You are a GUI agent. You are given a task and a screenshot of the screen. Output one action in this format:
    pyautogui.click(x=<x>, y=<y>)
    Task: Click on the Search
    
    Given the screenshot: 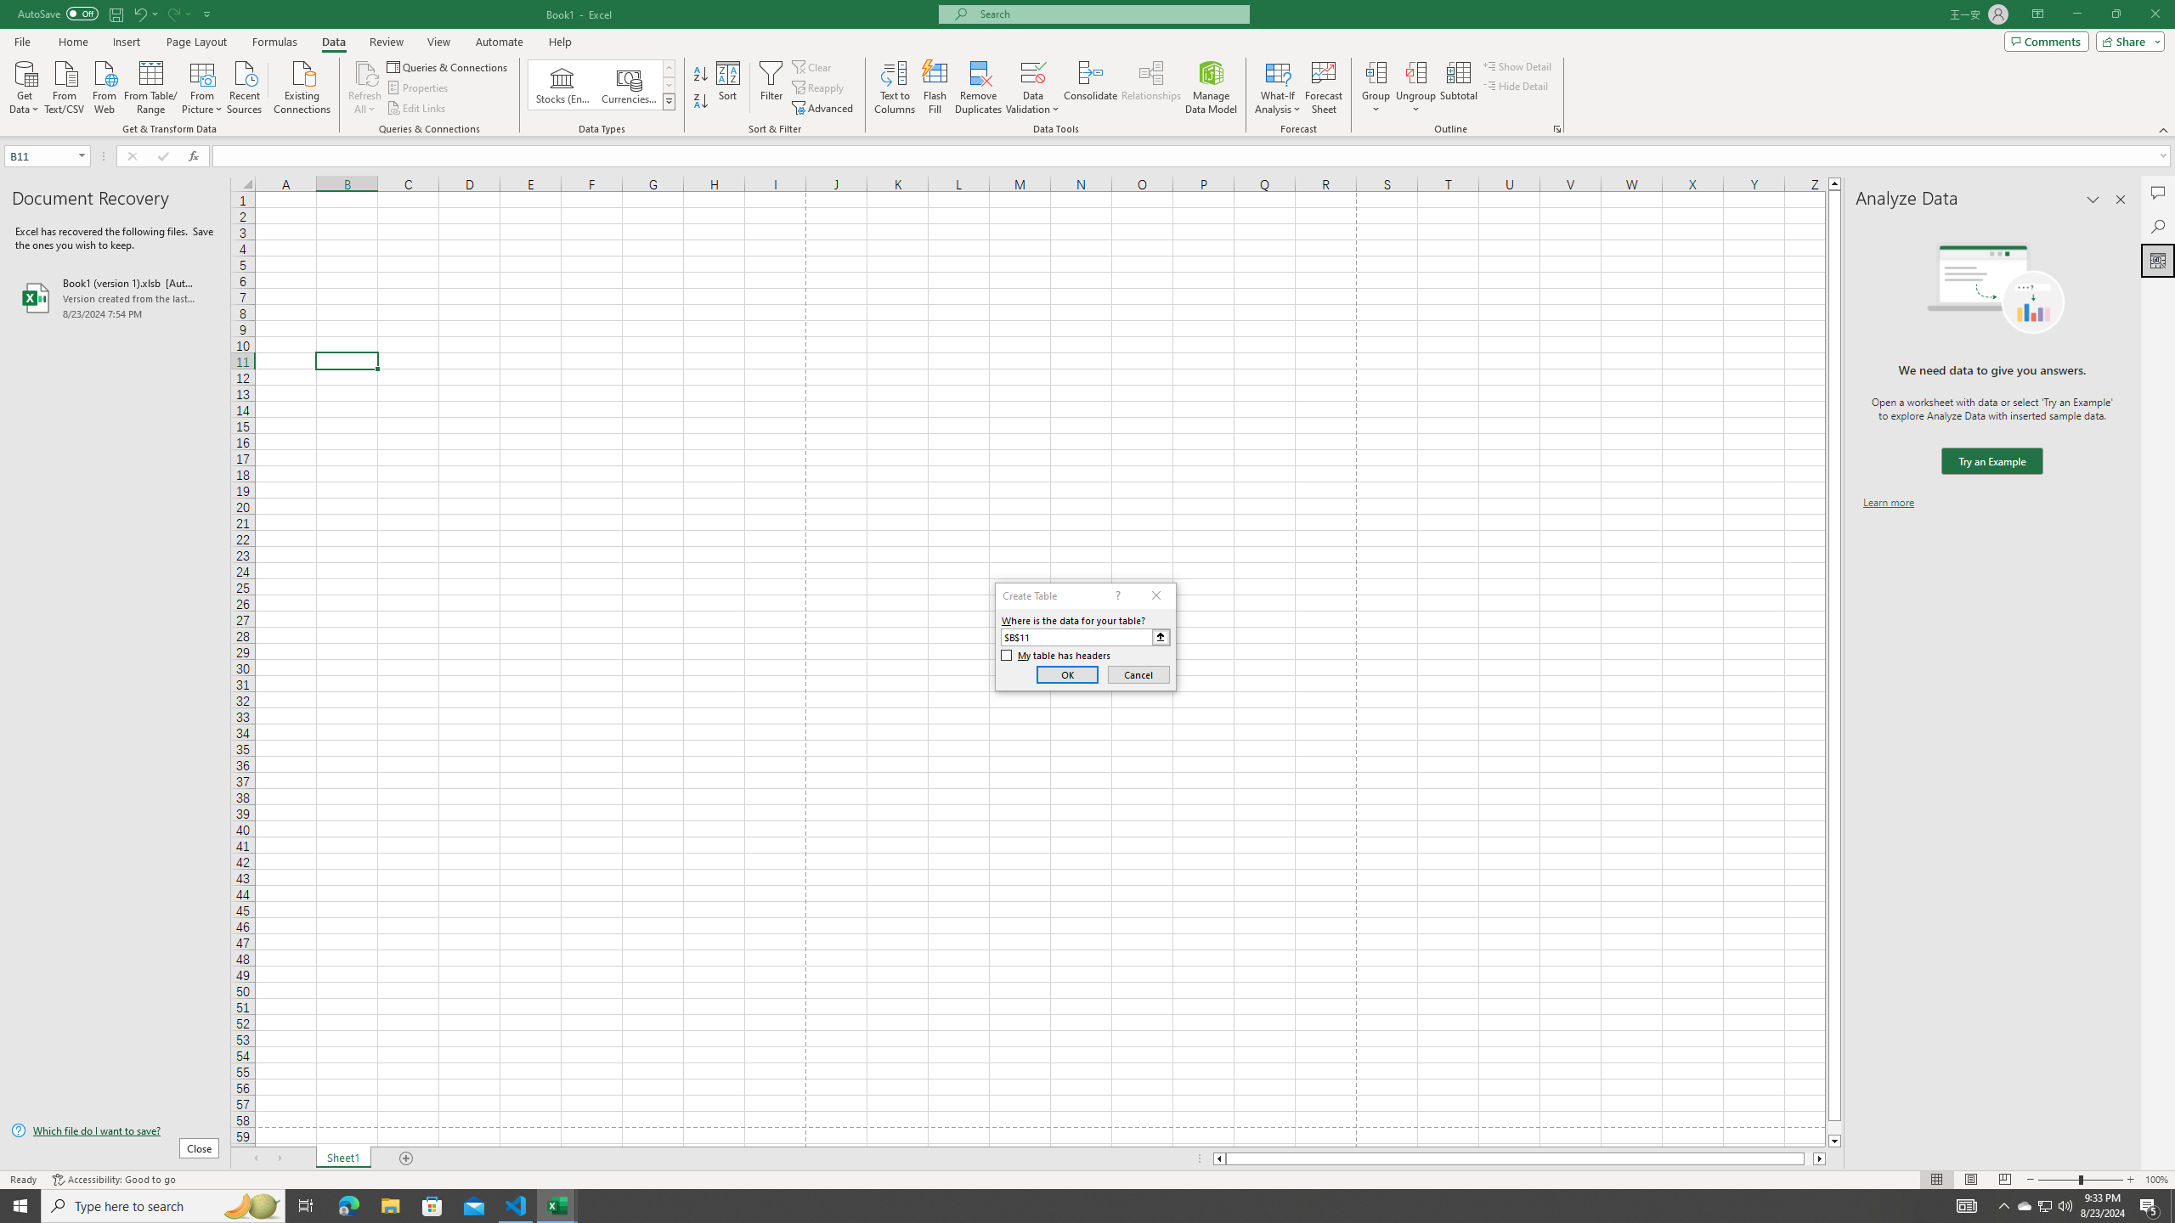 What is the action you would take?
    pyautogui.click(x=2158, y=226)
    